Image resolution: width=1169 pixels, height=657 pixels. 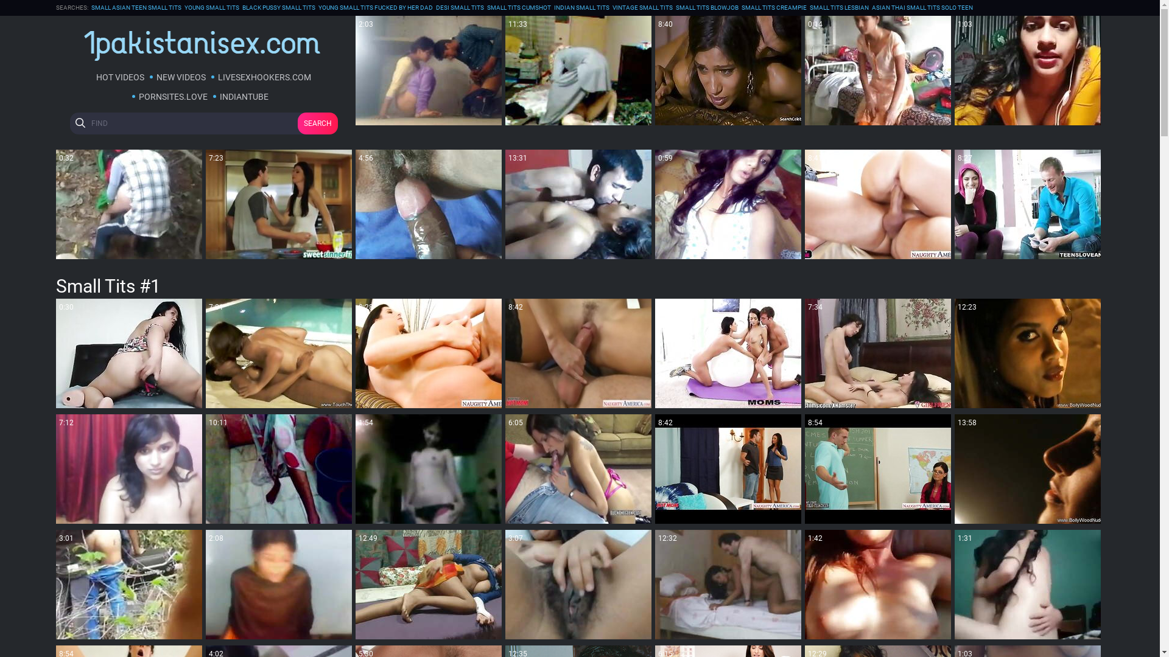 I want to click on 8:41, so click(x=878, y=204).